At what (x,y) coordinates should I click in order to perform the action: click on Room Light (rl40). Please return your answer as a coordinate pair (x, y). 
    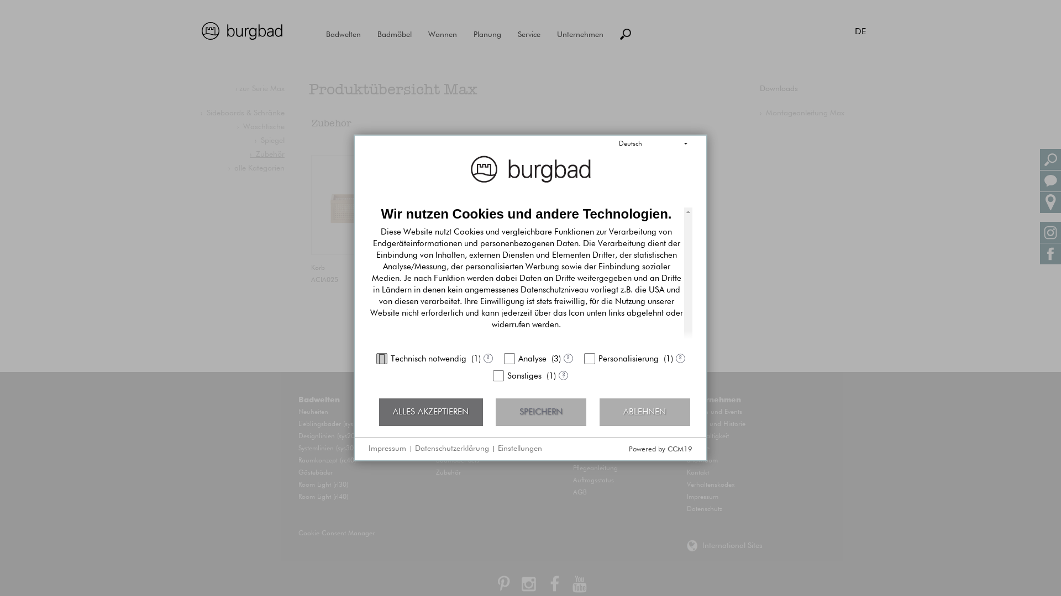
    Looking at the image, I should click on (323, 497).